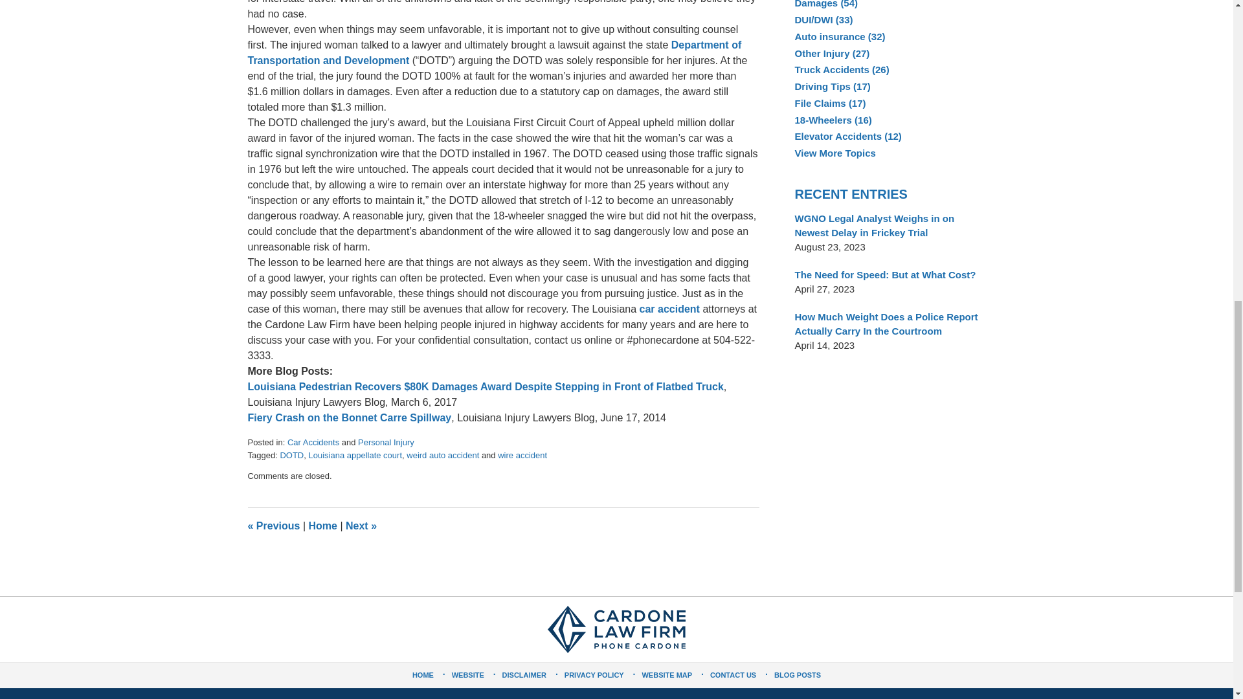 The width and height of the screenshot is (1243, 699). What do you see at coordinates (669, 309) in the screenshot?
I see `car accident` at bounding box center [669, 309].